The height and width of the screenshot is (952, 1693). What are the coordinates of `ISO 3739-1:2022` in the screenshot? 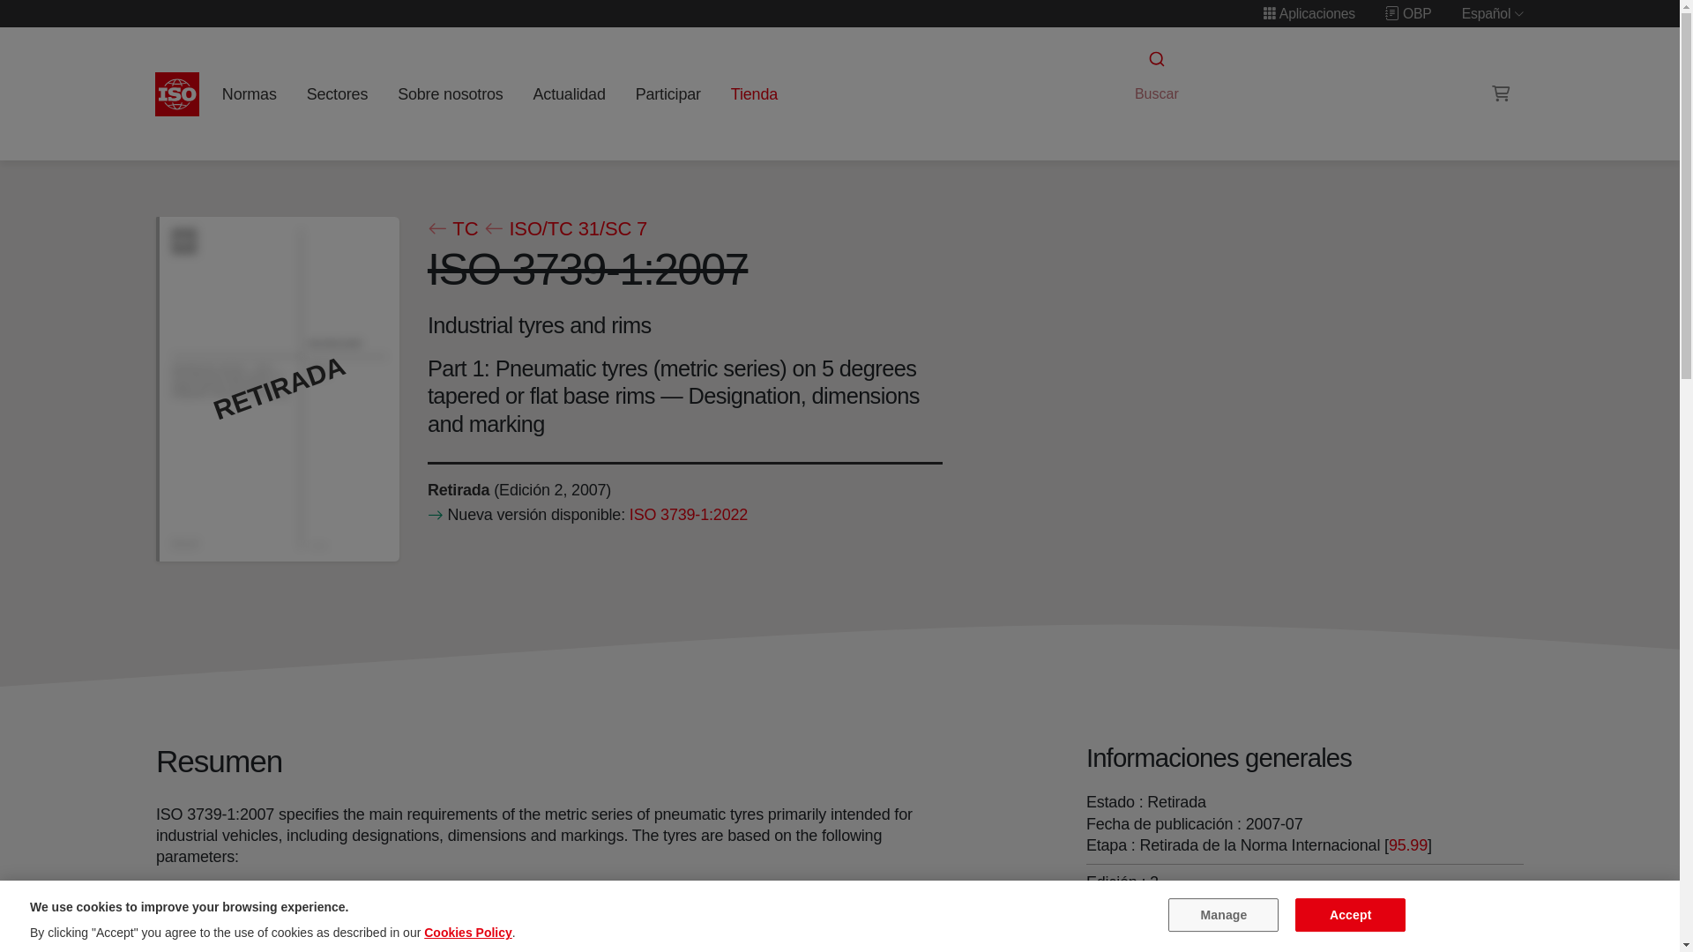 It's located at (687, 515).